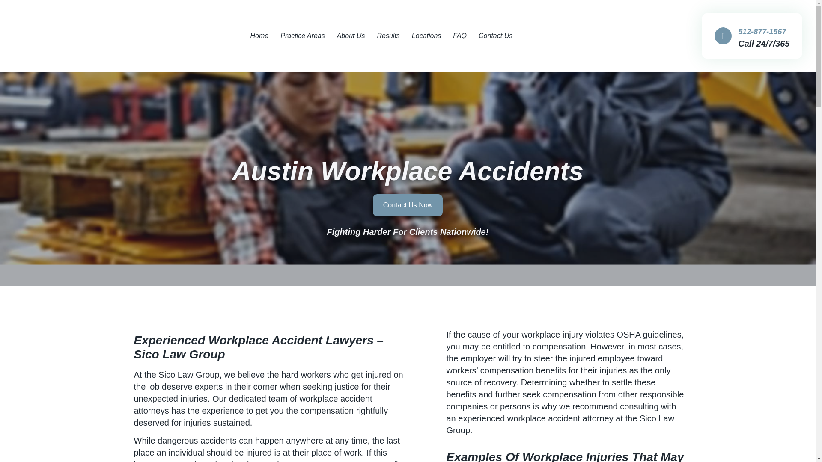  Describe the element at coordinates (302, 36) in the screenshot. I see `Practice Areas` at that location.